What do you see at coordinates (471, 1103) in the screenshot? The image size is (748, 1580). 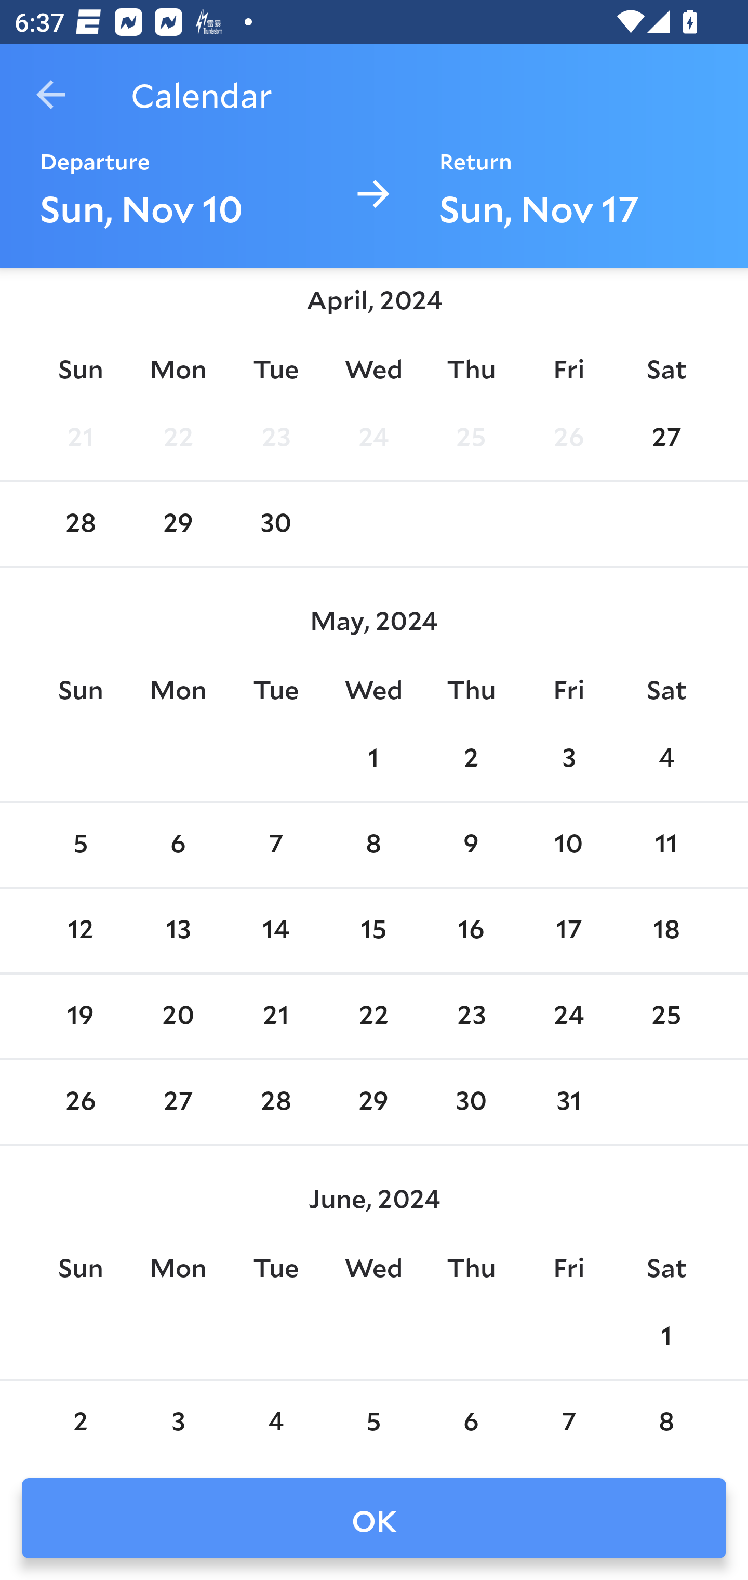 I see `30` at bounding box center [471, 1103].